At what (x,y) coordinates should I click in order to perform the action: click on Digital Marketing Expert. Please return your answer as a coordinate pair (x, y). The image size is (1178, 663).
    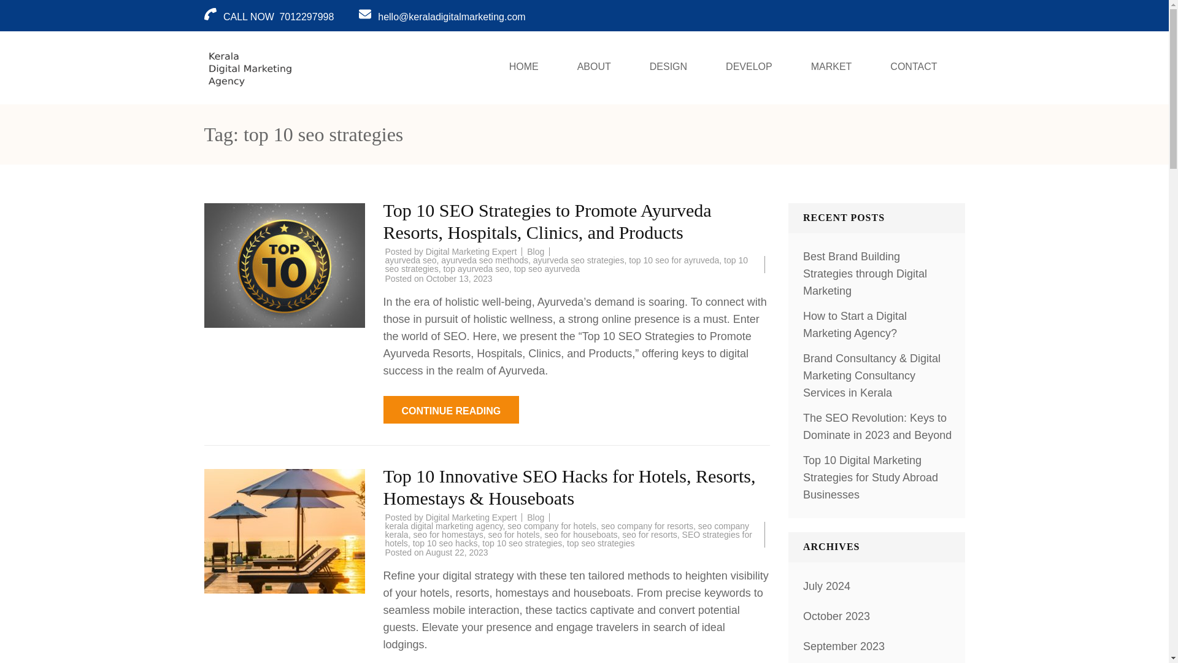
    Looking at the image, I should click on (471, 517).